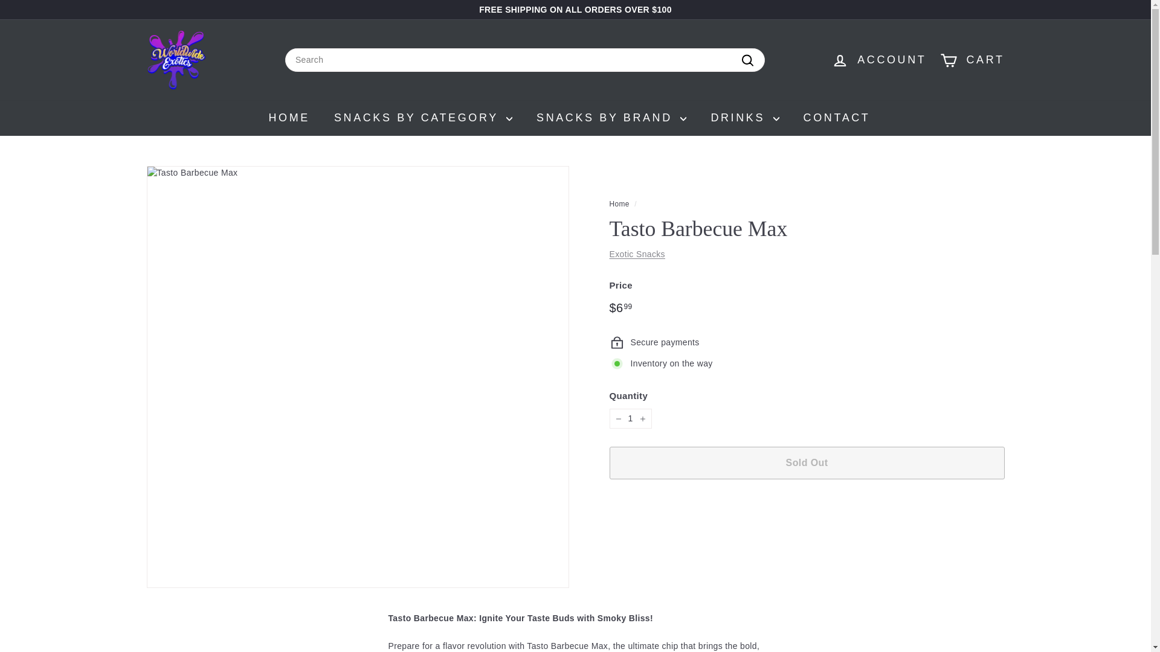 This screenshot has width=1160, height=652. What do you see at coordinates (637, 254) in the screenshot?
I see `Exotic Snacks` at bounding box center [637, 254].